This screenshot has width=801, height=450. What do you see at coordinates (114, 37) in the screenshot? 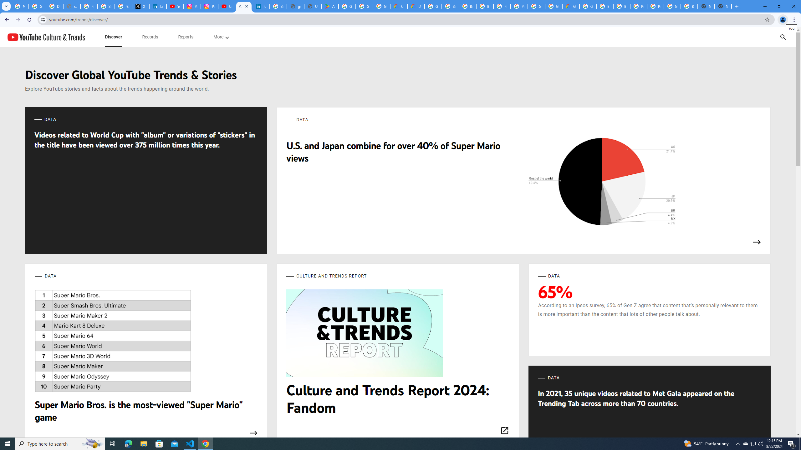
I see `subnav-Discover menupopup` at bounding box center [114, 37].